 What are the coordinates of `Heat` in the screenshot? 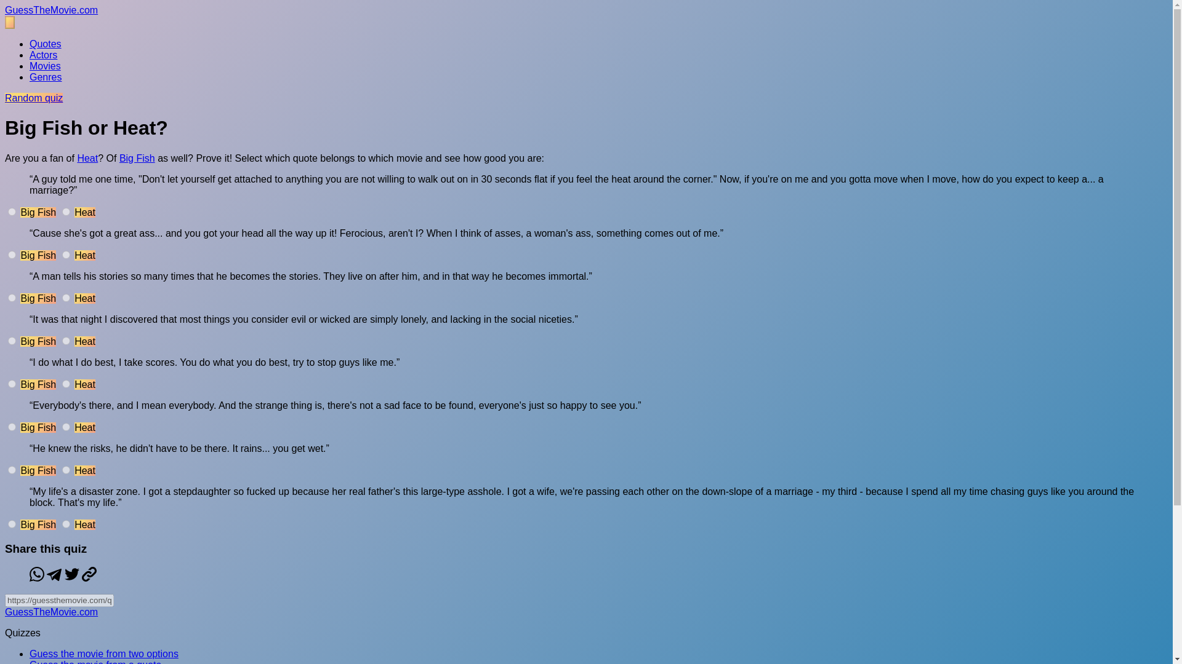 It's located at (87, 158).